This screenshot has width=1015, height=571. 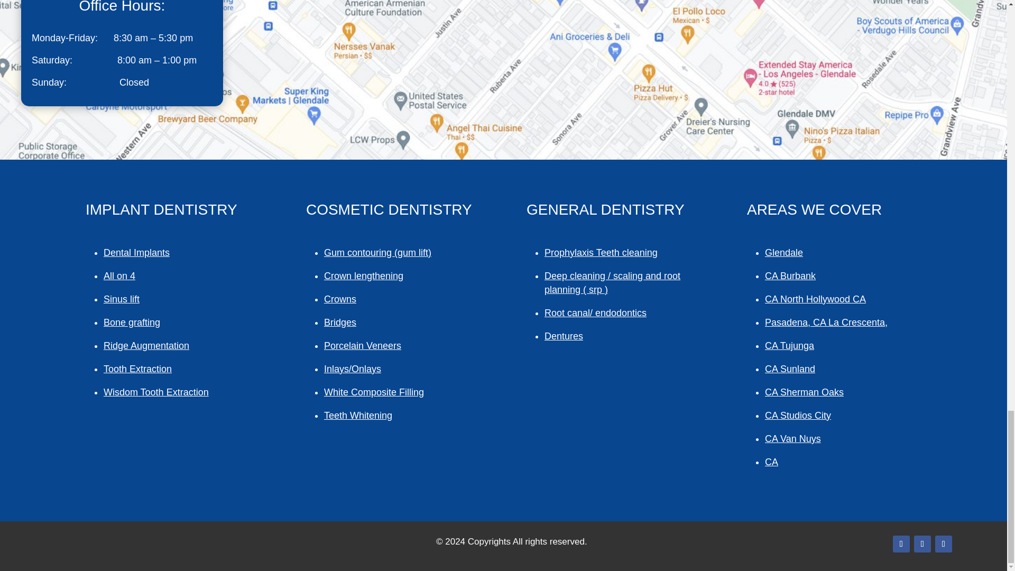 What do you see at coordinates (943, 544) in the screenshot?
I see `Follow on Yelp` at bounding box center [943, 544].